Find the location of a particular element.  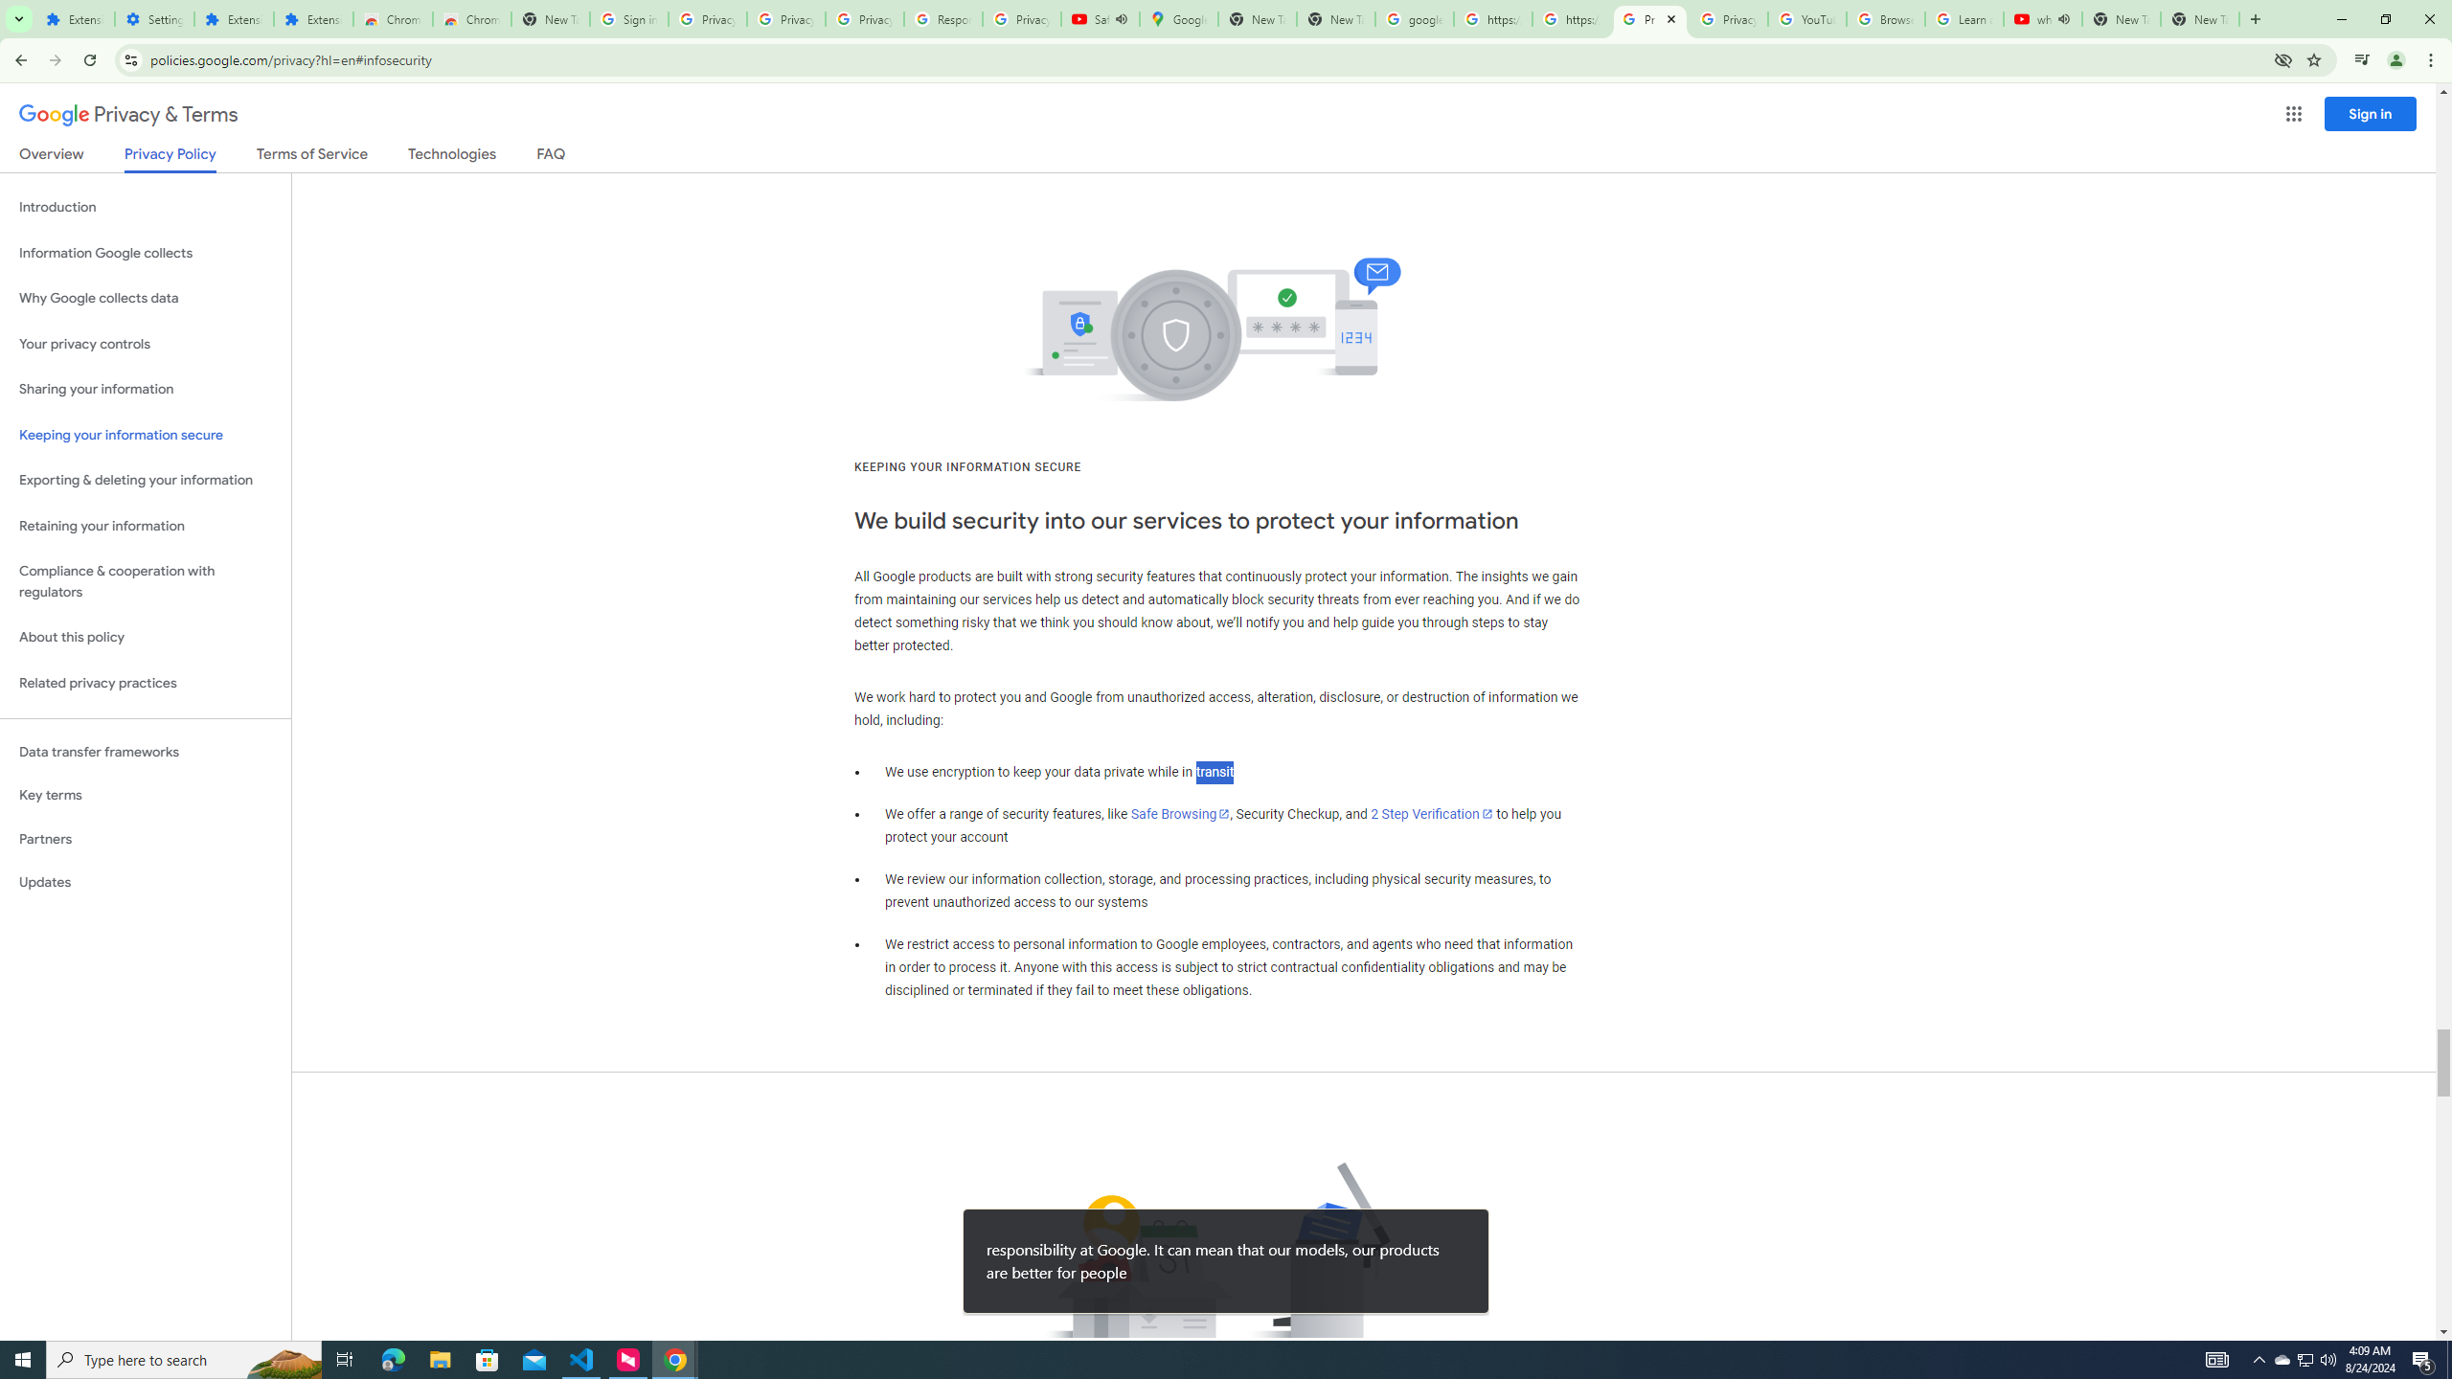

New Tab is located at coordinates (550, 19).